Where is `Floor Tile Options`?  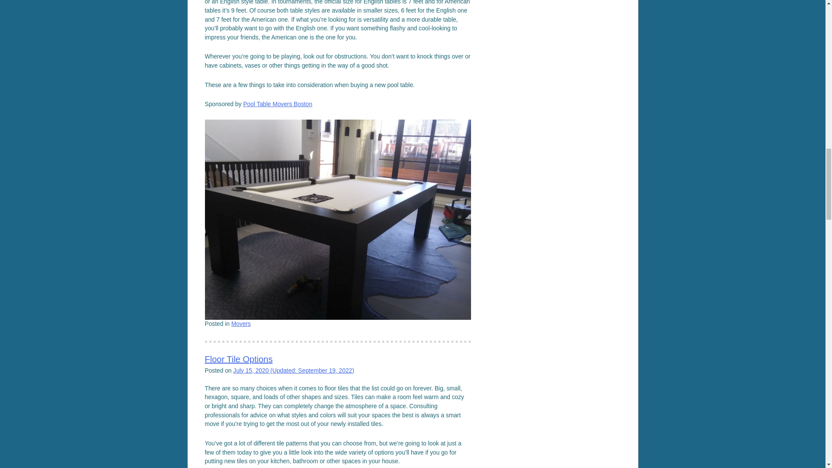 Floor Tile Options is located at coordinates (238, 359).